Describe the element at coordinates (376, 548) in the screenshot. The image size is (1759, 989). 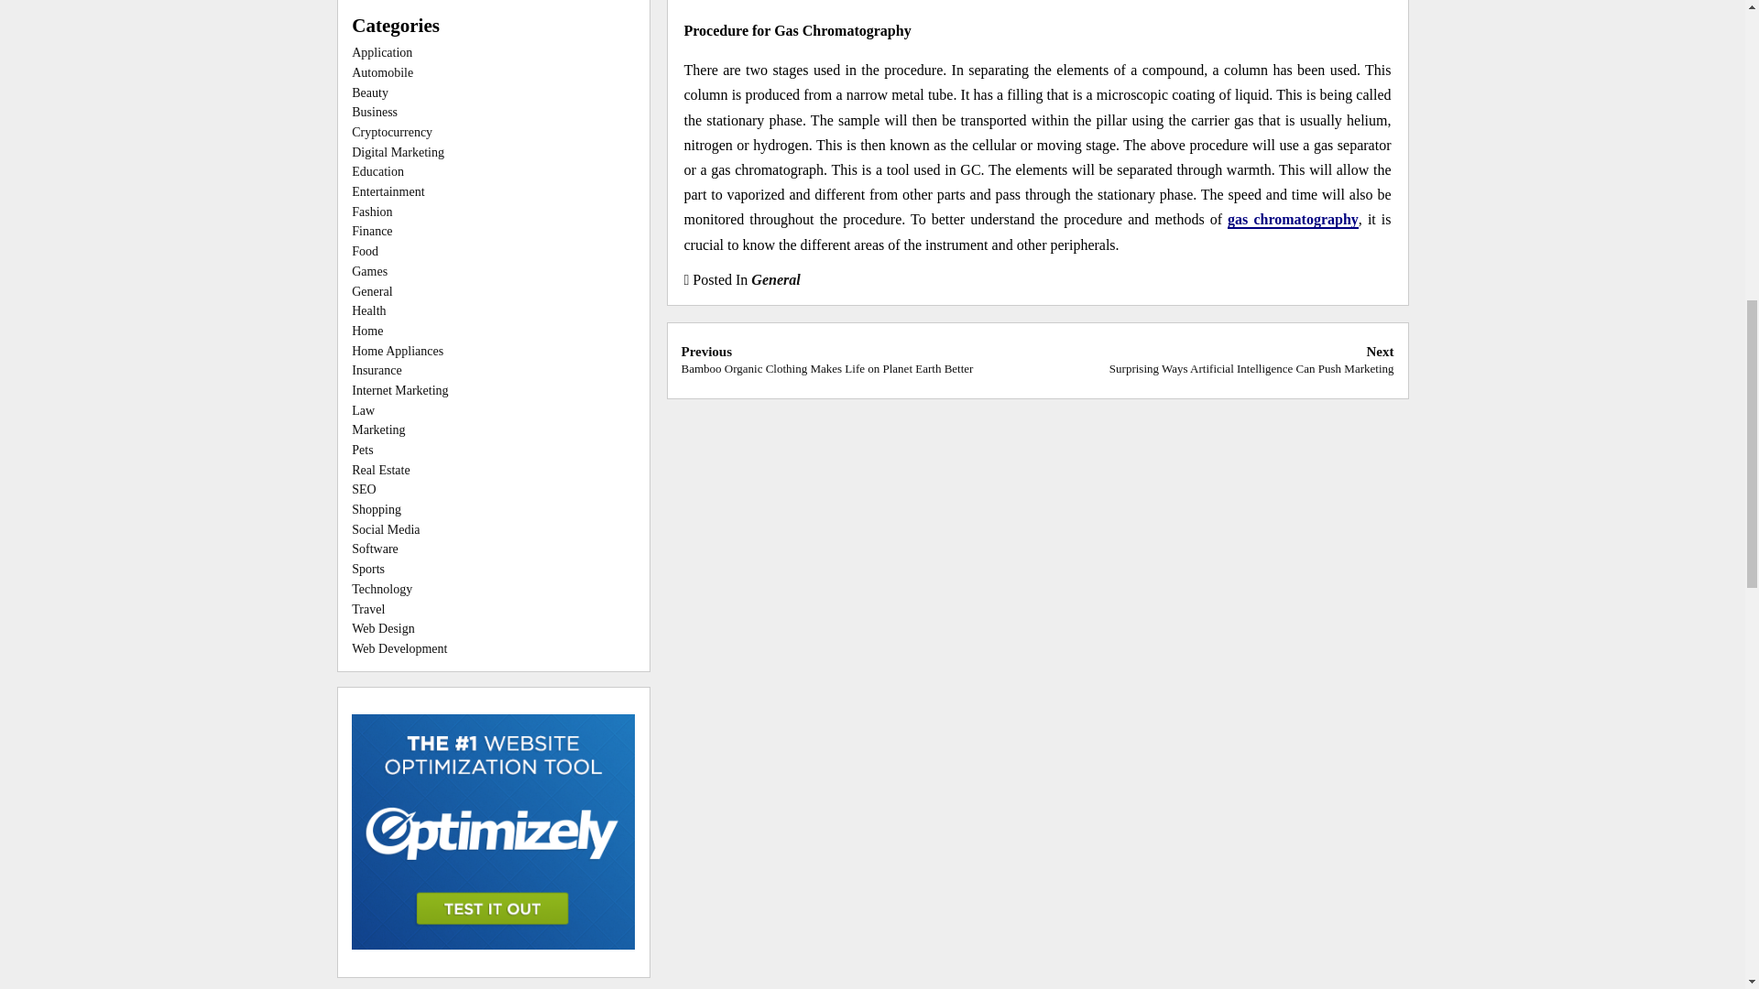
I see `Software` at that location.